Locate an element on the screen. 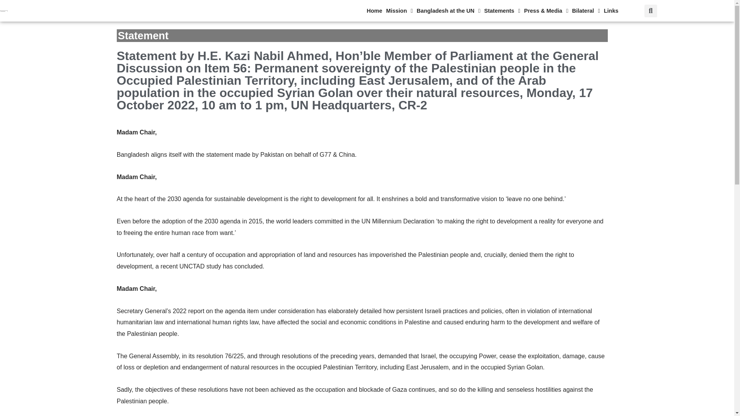 This screenshot has width=740, height=416. Mission is located at coordinates (399, 11).